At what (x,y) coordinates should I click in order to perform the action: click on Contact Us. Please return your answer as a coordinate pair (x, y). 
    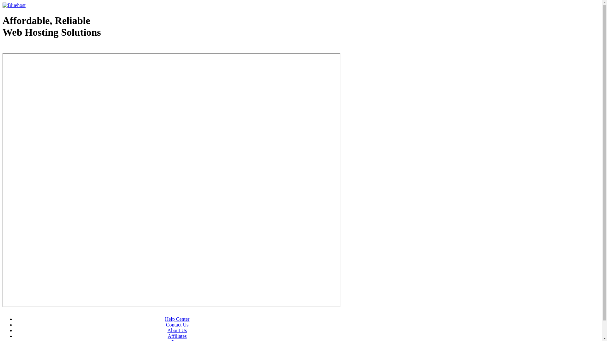
    Looking at the image, I should click on (177, 325).